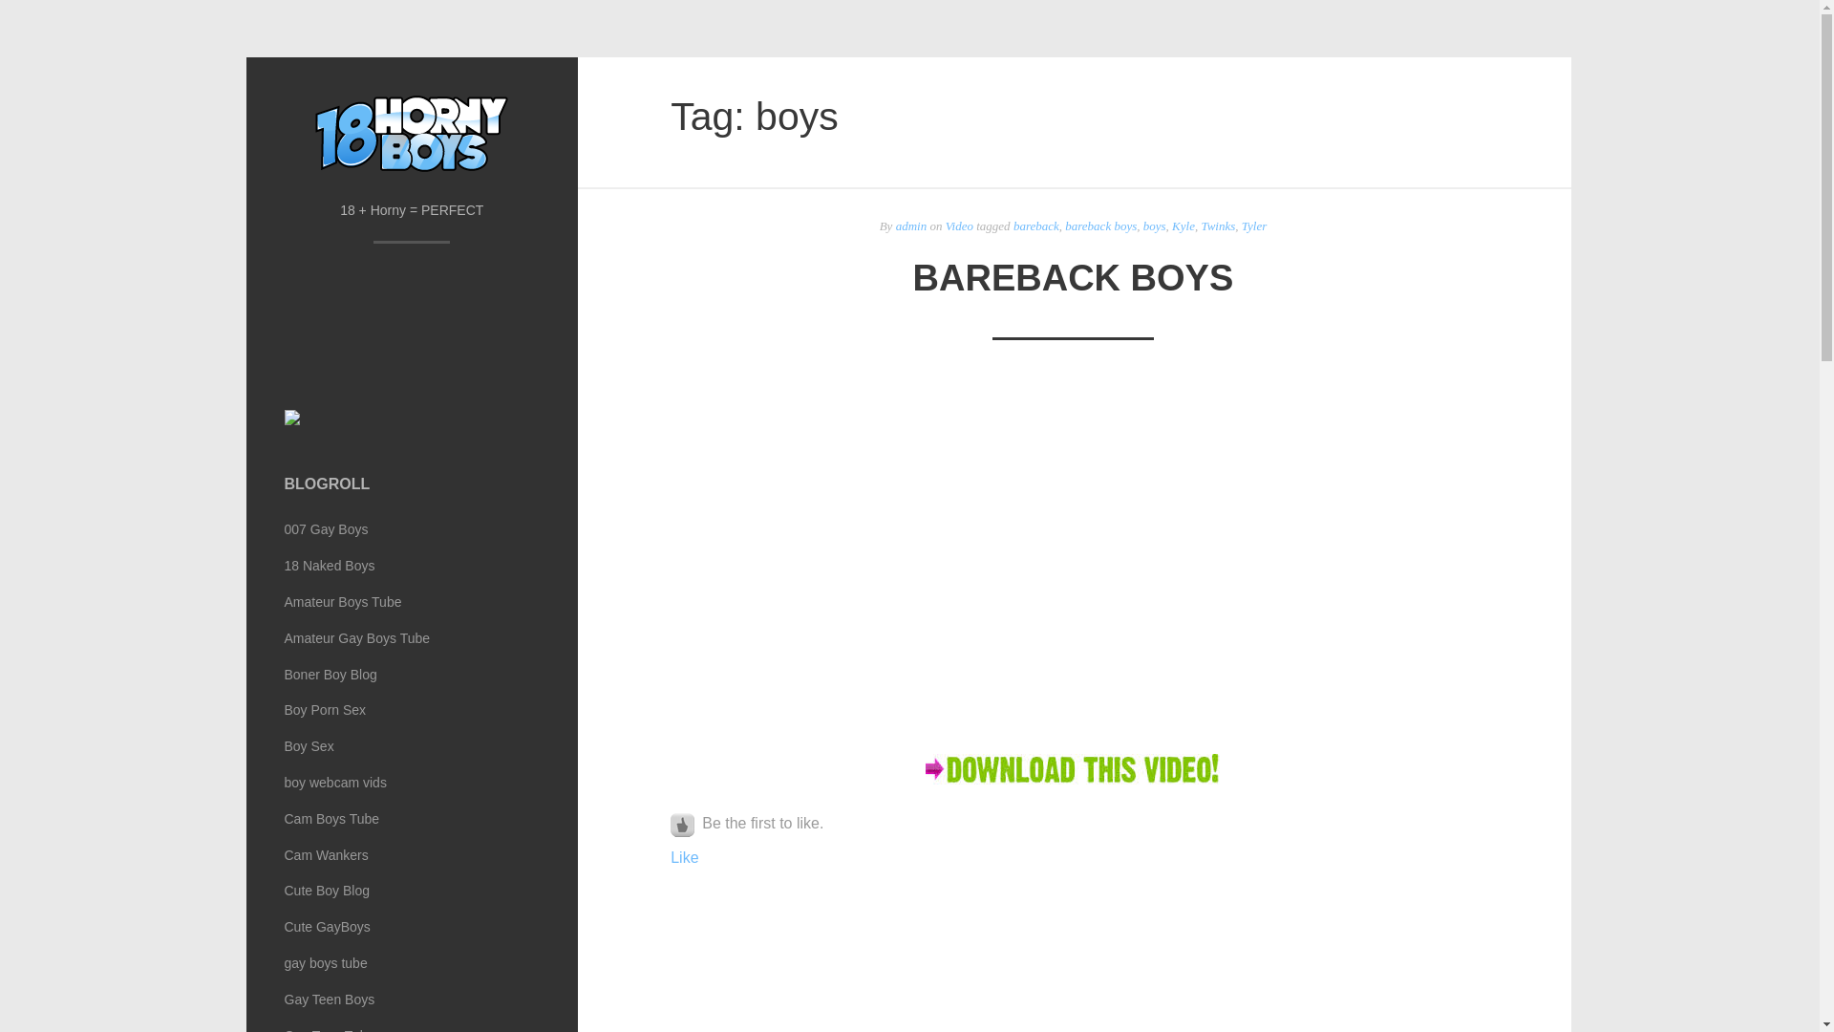 This screenshot has width=1834, height=1032. Describe the element at coordinates (413, 602) in the screenshot. I see `Amateur Boys Tube` at that location.